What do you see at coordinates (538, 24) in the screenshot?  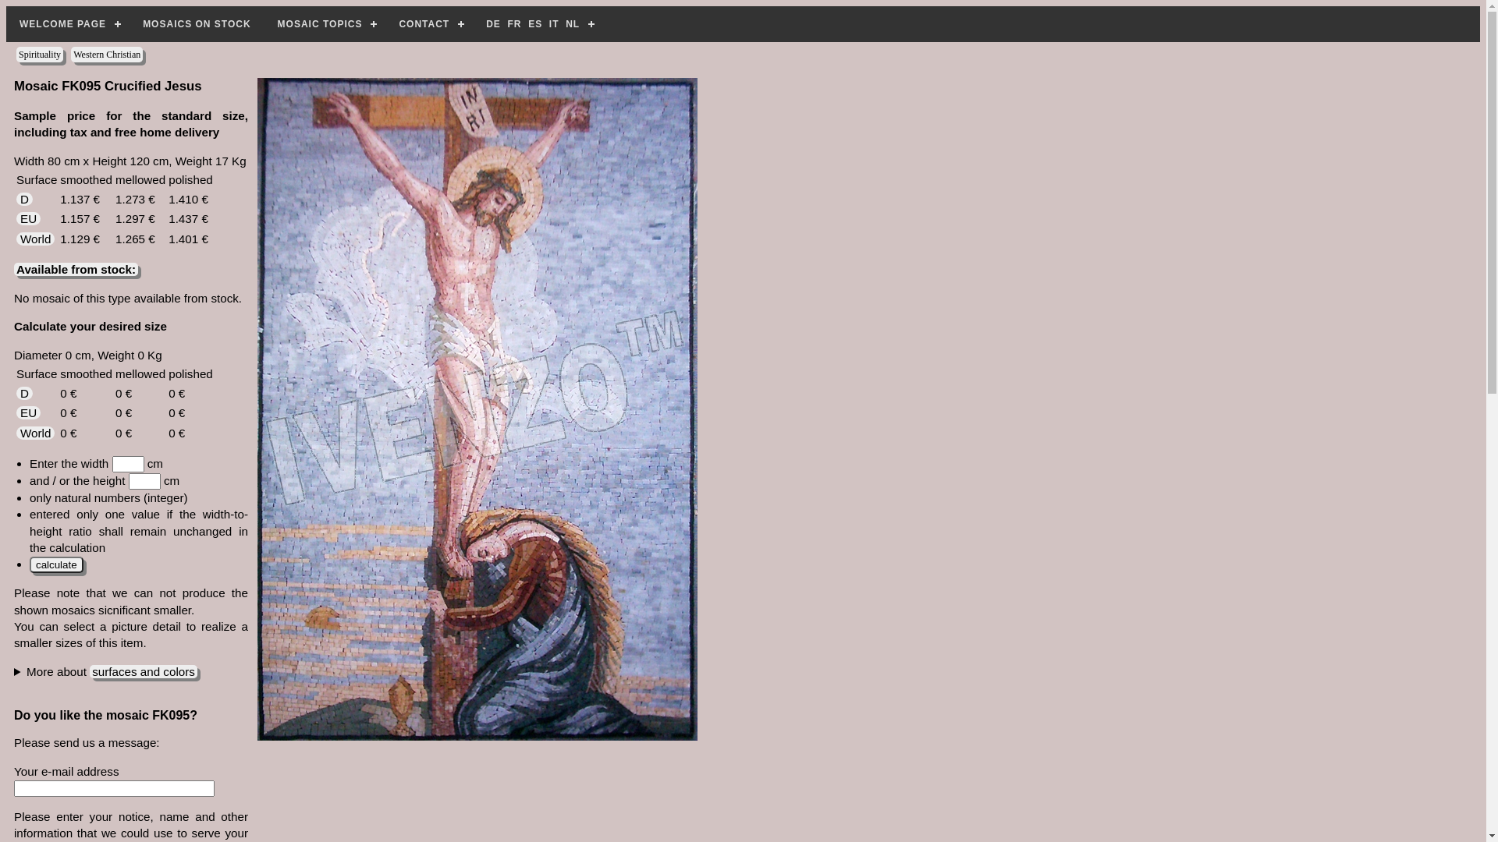 I see `DE  FR  ES  IT  NL` at bounding box center [538, 24].